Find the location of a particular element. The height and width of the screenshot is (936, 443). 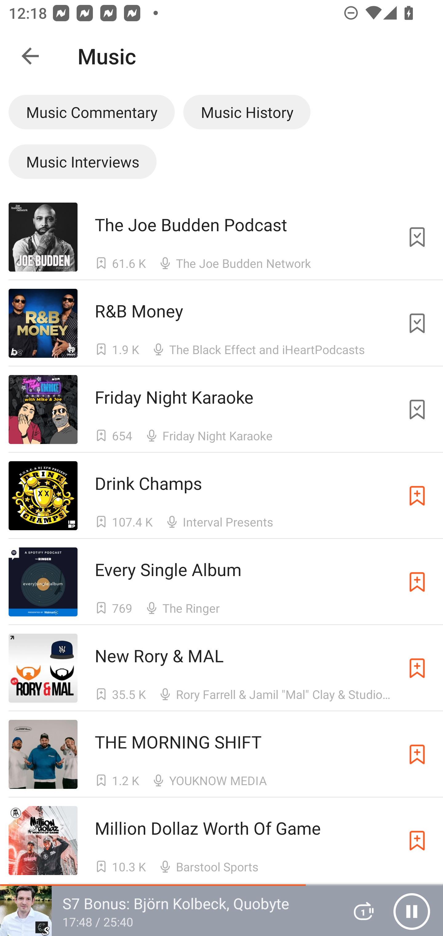

Music Interviews is located at coordinates (82, 161).